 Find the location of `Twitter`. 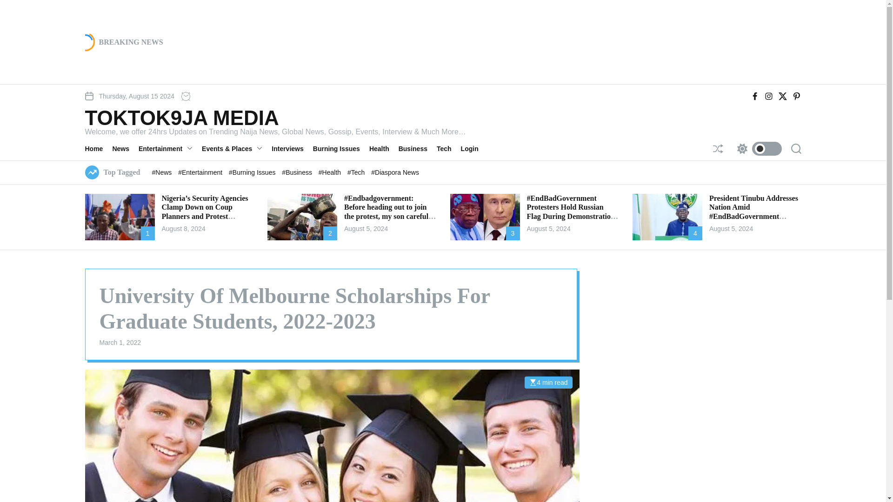

Twitter is located at coordinates (782, 96).